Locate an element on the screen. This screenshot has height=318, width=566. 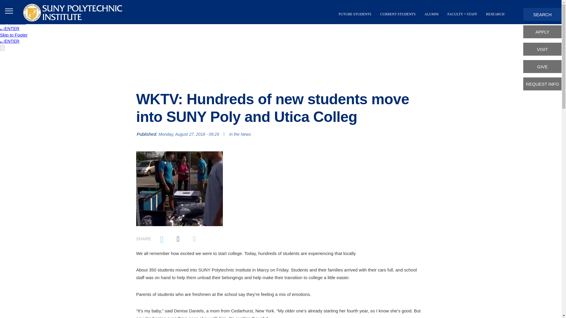
Share on Twitter is located at coordinates (162, 238).